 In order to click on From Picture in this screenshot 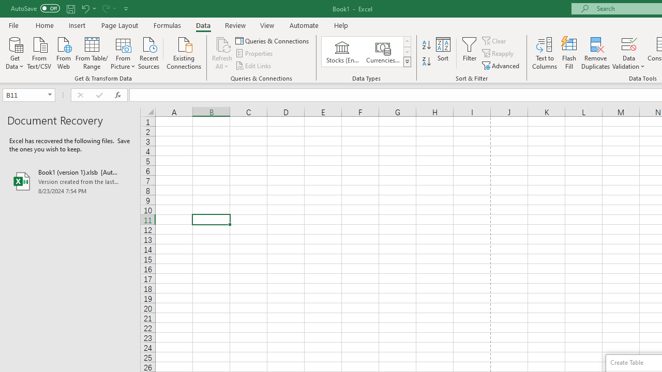, I will do `click(123, 52)`.